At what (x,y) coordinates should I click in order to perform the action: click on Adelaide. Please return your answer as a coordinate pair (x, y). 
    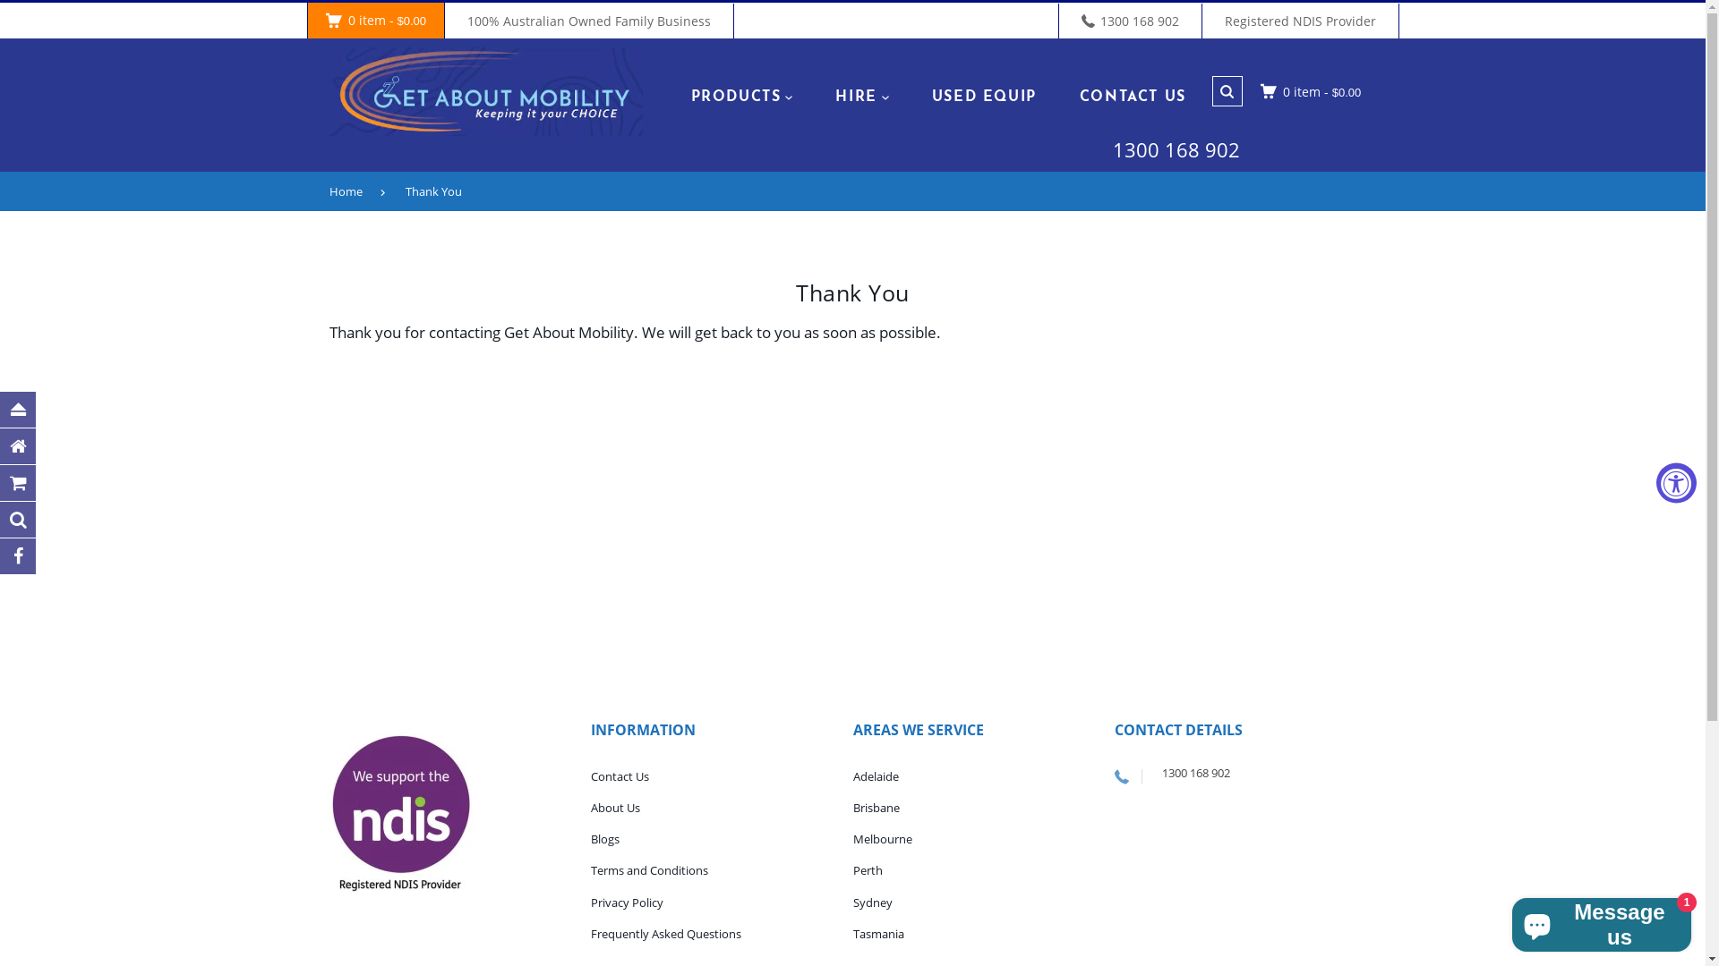
    Looking at the image, I should click on (875, 776).